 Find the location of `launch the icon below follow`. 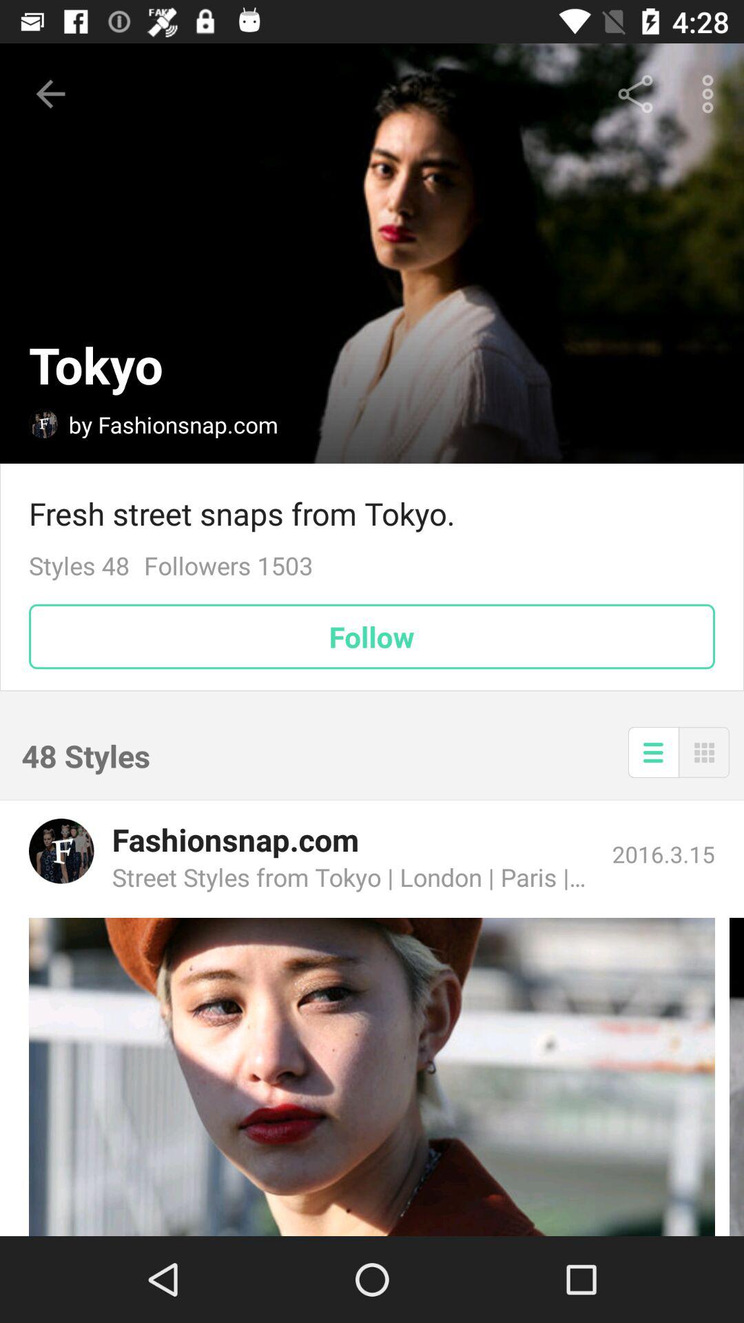

launch the icon below follow is located at coordinates (704, 752).